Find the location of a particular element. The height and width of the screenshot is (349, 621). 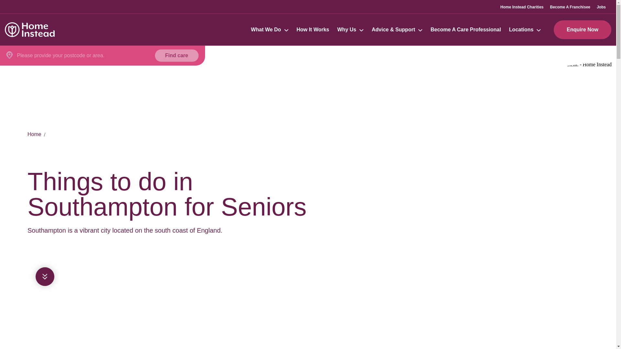

Become A Care Professional is located at coordinates (466, 30).